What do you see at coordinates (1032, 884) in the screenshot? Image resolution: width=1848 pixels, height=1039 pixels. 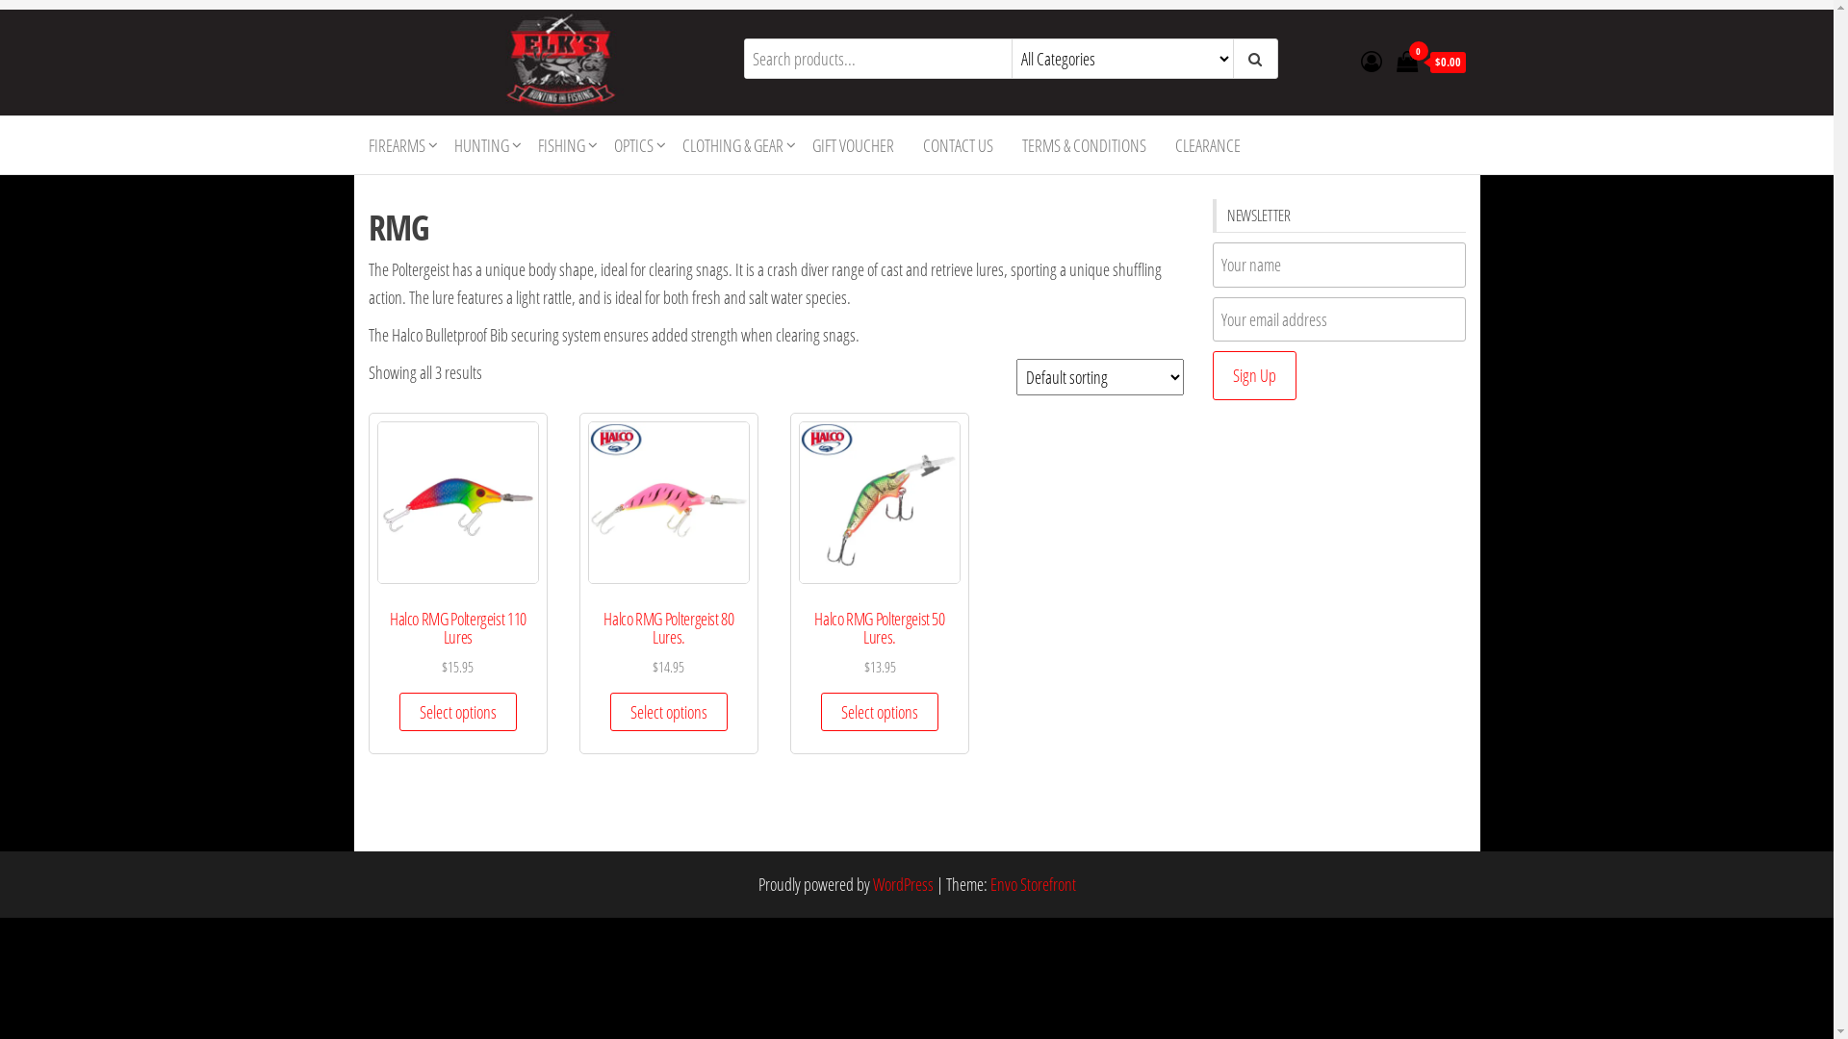 I see `Envo Storefront` at bounding box center [1032, 884].